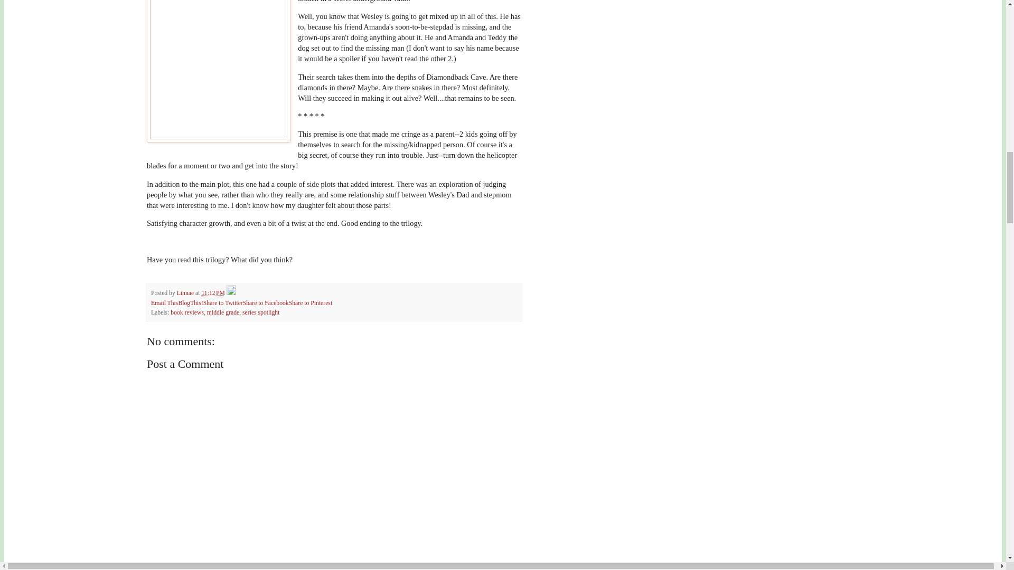 The width and height of the screenshot is (1014, 570). Describe the element at coordinates (165, 303) in the screenshot. I see `Email This` at that location.